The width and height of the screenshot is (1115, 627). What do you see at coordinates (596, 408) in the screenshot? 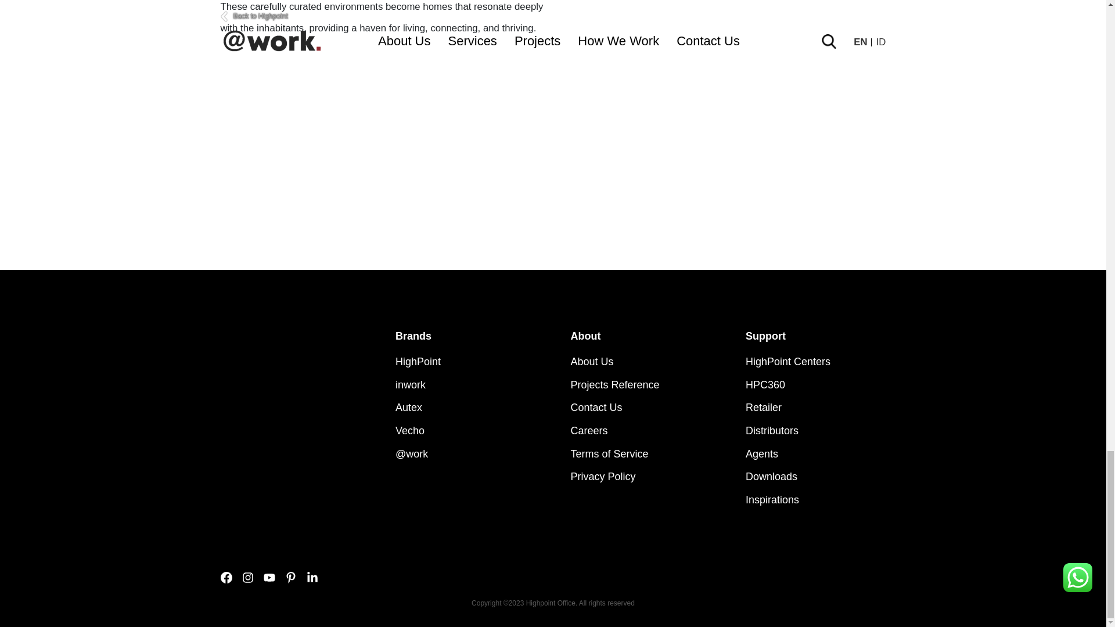
I see `Contact Us` at bounding box center [596, 408].